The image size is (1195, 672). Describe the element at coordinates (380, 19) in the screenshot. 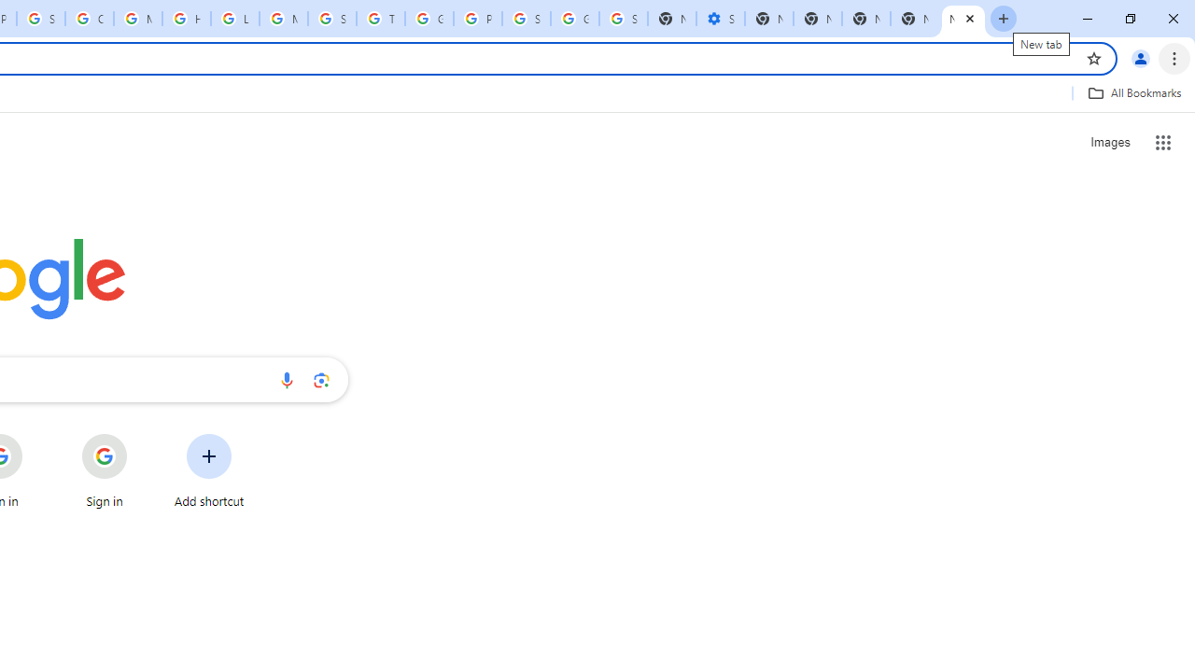

I see `Trusted Information and Content - Google Safety Center` at that location.